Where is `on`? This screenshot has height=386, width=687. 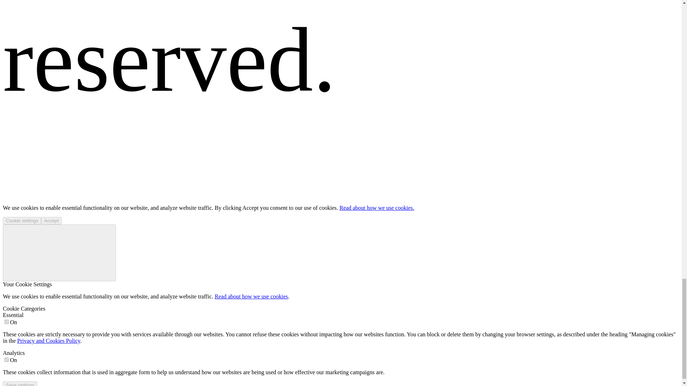
on is located at coordinates (6, 360).